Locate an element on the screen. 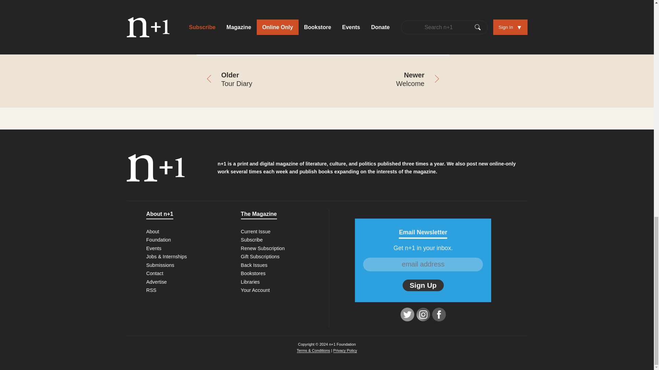 This screenshot has height=370, width=659. Bookstores is located at coordinates (253, 273).